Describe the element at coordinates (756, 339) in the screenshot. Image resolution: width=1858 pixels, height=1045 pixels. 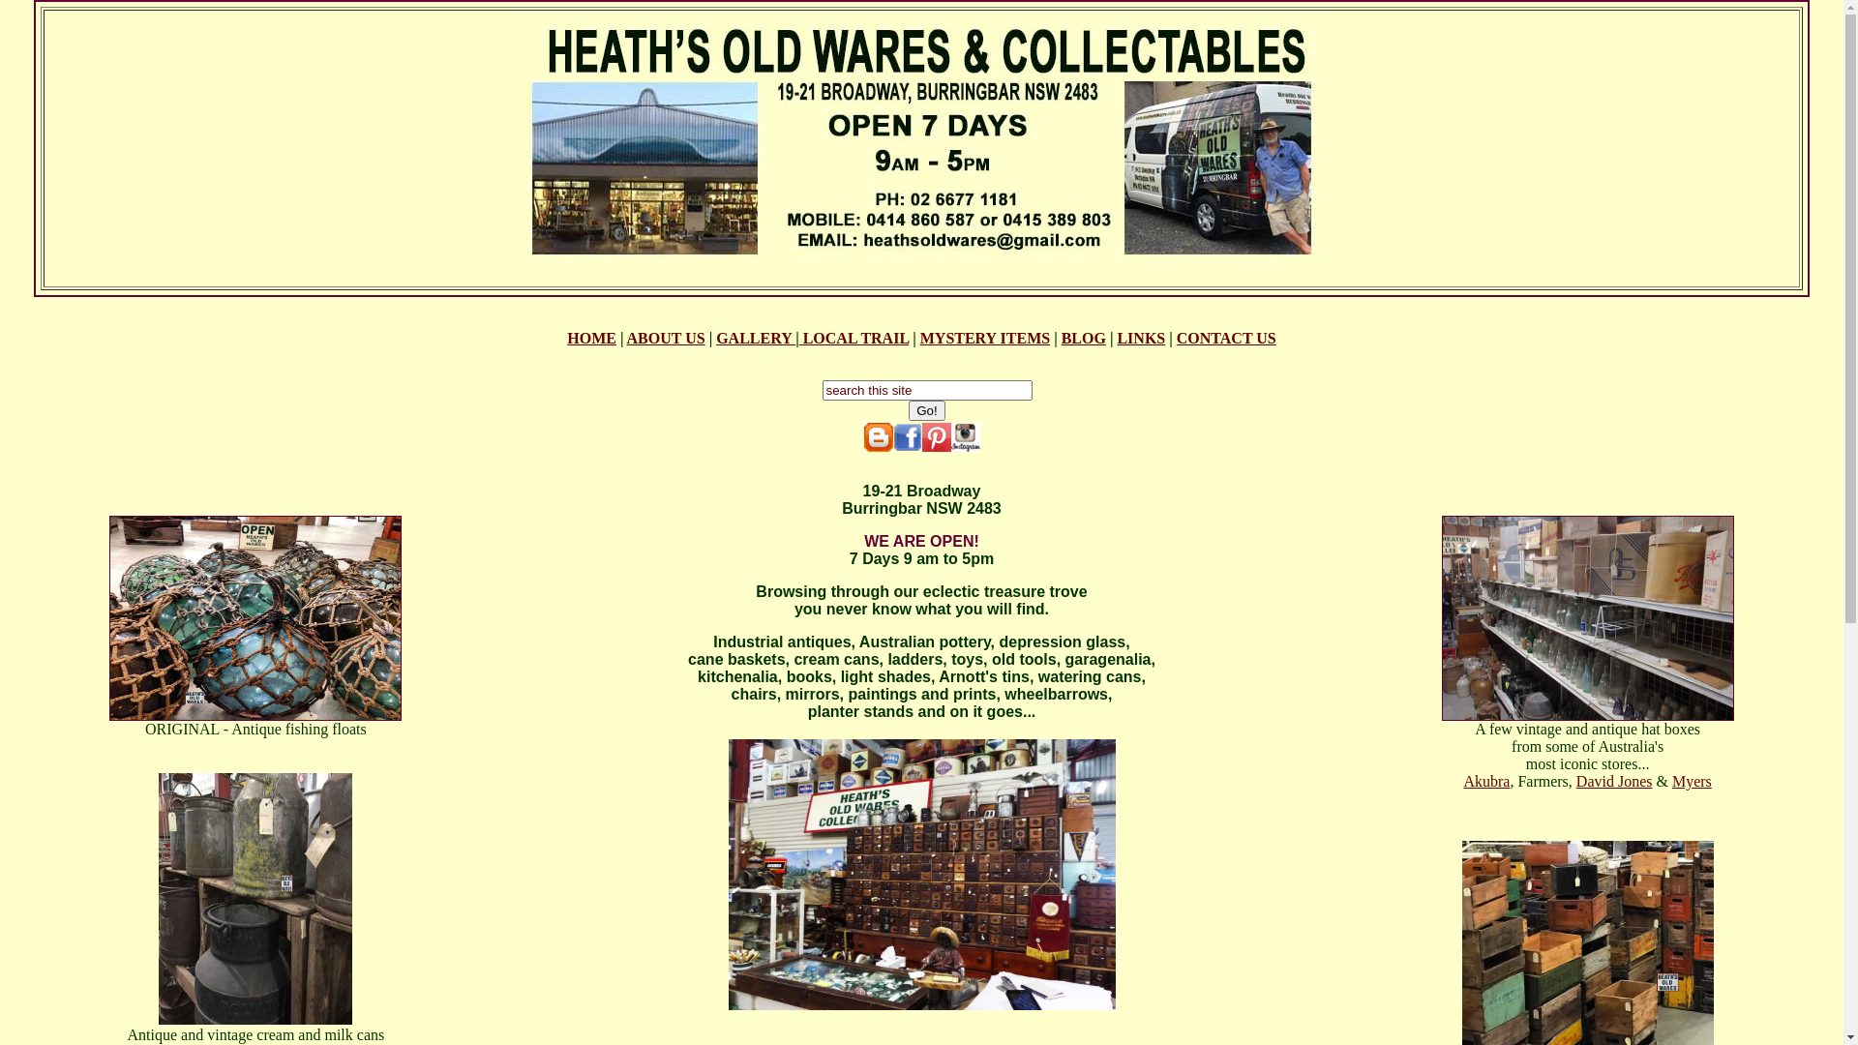
I see `GALLERY` at that location.